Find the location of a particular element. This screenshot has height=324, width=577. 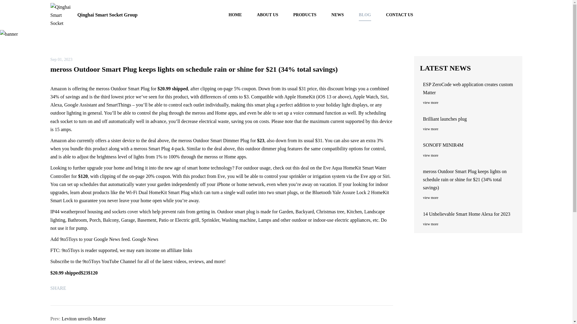

SONOFF MINIR4M is located at coordinates (469, 145).